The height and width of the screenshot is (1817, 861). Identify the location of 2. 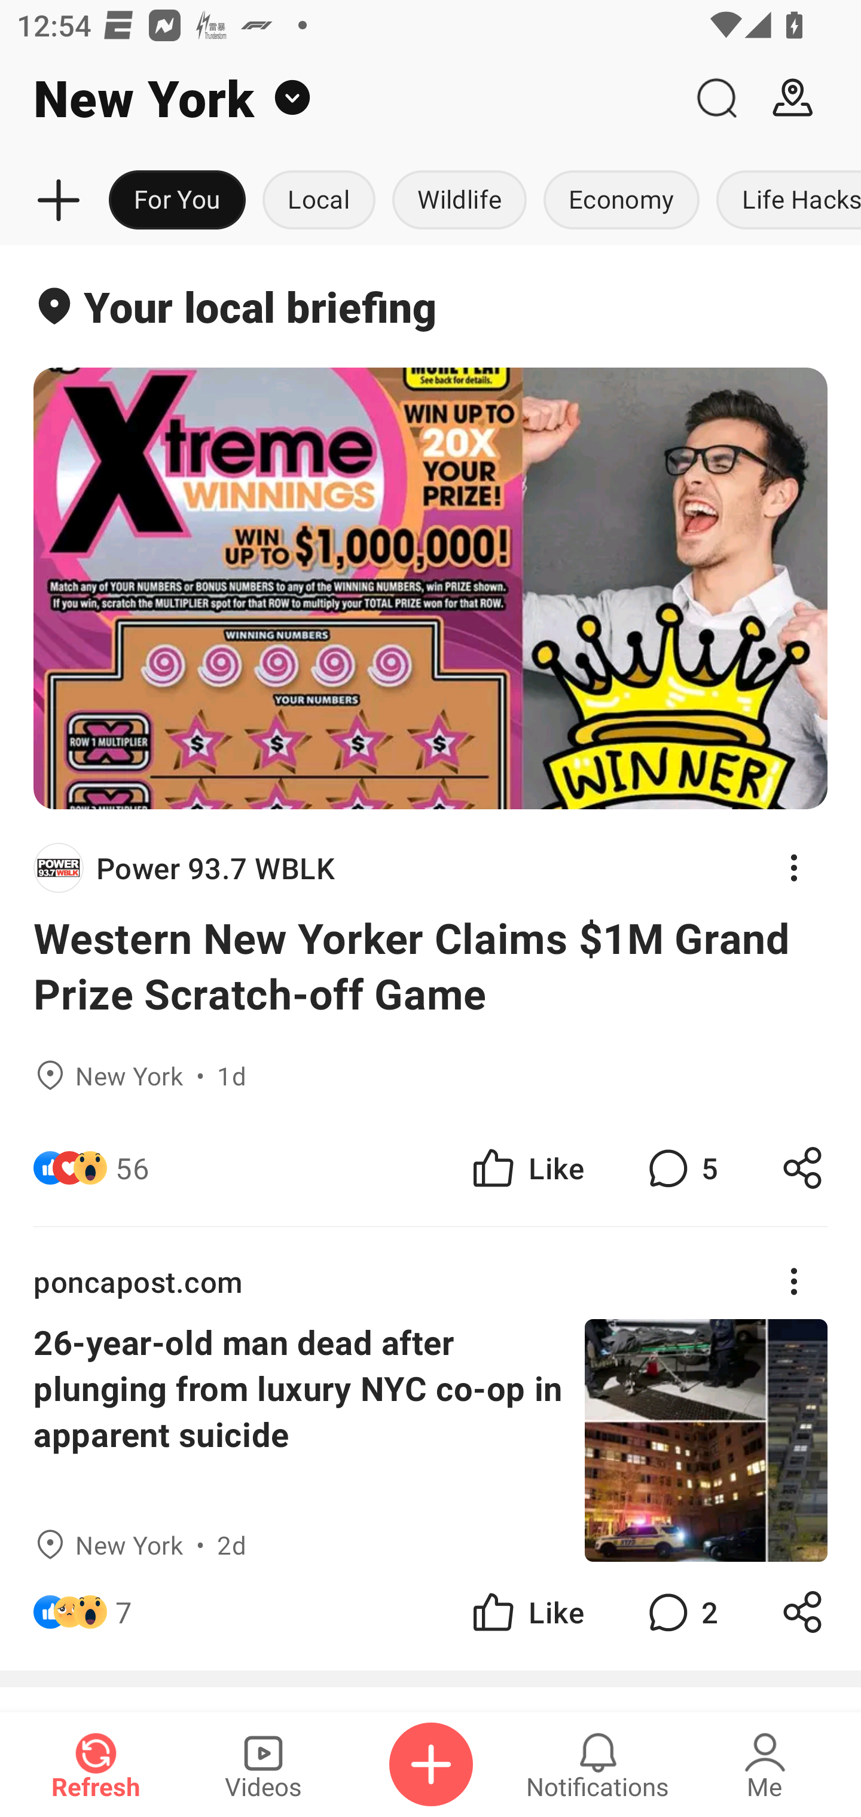
(680, 1613).